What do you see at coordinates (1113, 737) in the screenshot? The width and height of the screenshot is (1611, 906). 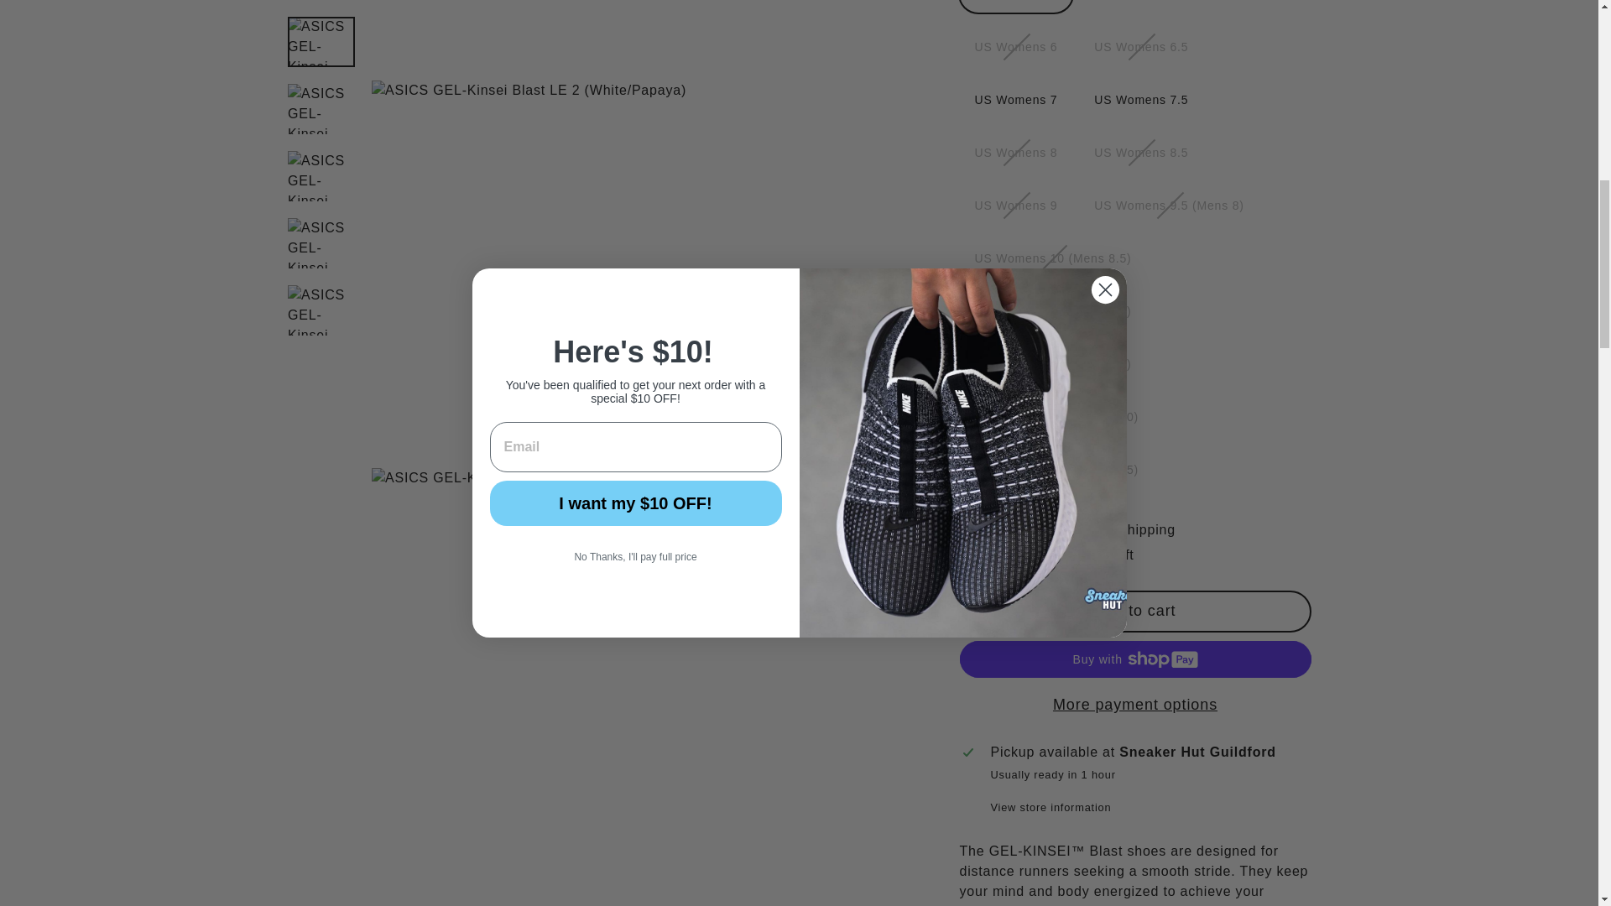 I see `Mens Sneakers` at bounding box center [1113, 737].